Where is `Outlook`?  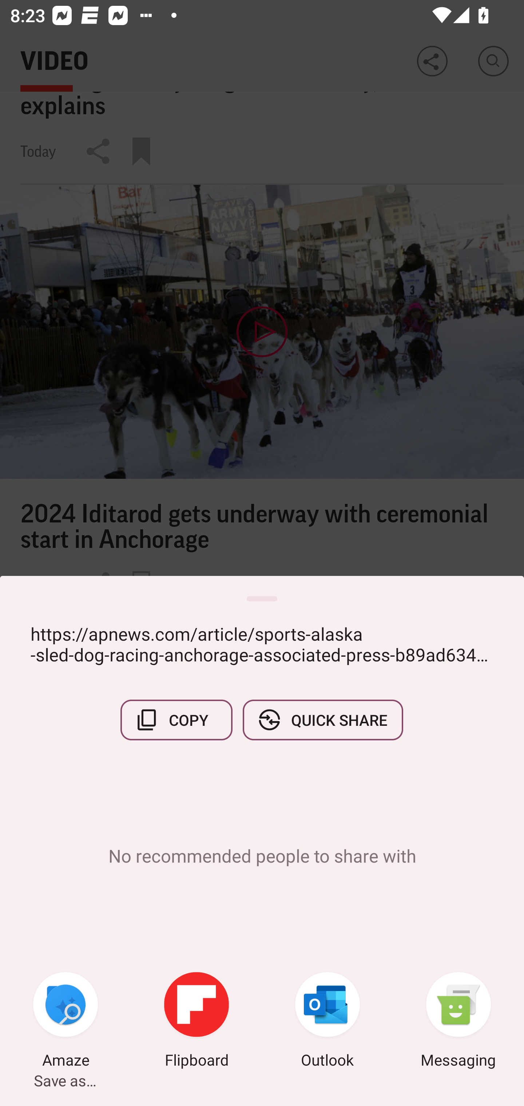
Outlook is located at coordinates (327, 1022).